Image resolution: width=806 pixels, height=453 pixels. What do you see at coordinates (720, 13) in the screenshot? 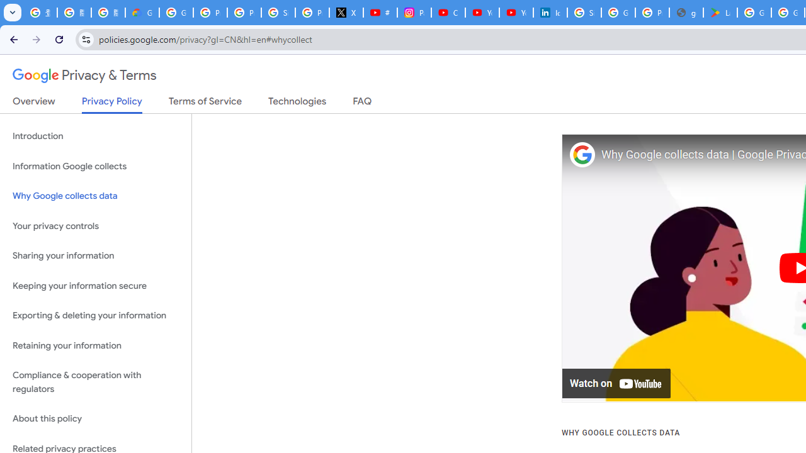
I see `Last Shelter: Survival - Apps on Google Play` at bounding box center [720, 13].